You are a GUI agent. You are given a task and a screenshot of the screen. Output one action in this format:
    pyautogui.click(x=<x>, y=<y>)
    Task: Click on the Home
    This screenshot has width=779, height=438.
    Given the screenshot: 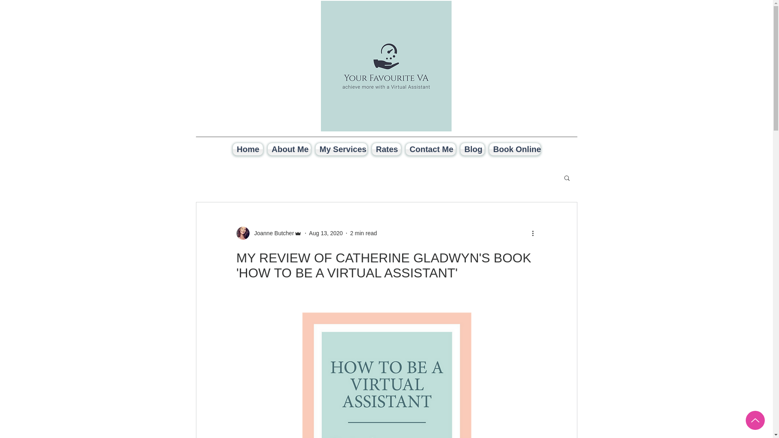 What is the action you would take?
    pyautogui.click(x=248, y=149)
    